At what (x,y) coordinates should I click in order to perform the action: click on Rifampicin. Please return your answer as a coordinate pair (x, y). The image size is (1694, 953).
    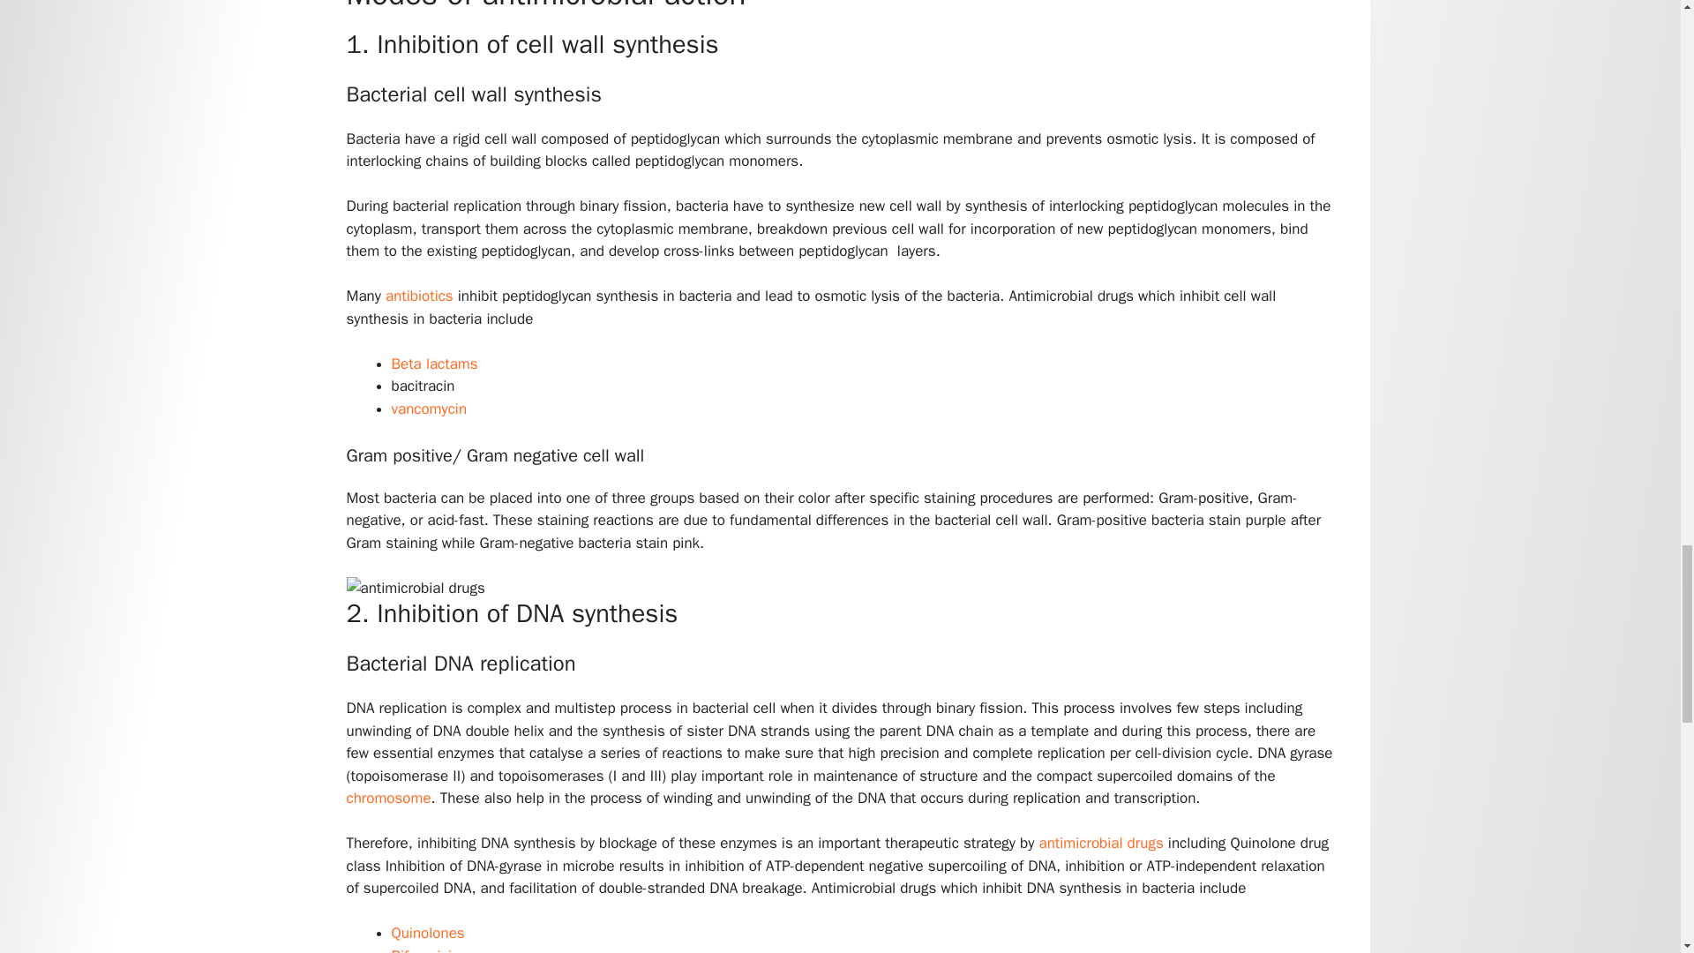
    Looking at the image, I should click on (425, 949).